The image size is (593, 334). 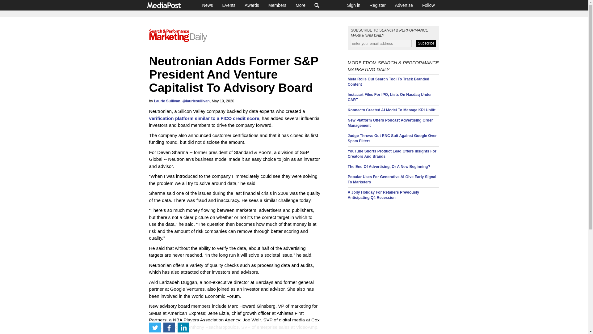 What do you see at coordinates (426, 43) in the screenshot?
I see `Subscribe` at bounding box center [426, 43].